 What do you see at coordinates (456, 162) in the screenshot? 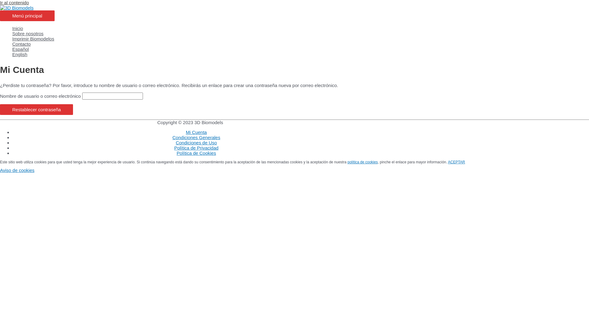
I see `ACEPTAR` at bounding box center [456, 162].